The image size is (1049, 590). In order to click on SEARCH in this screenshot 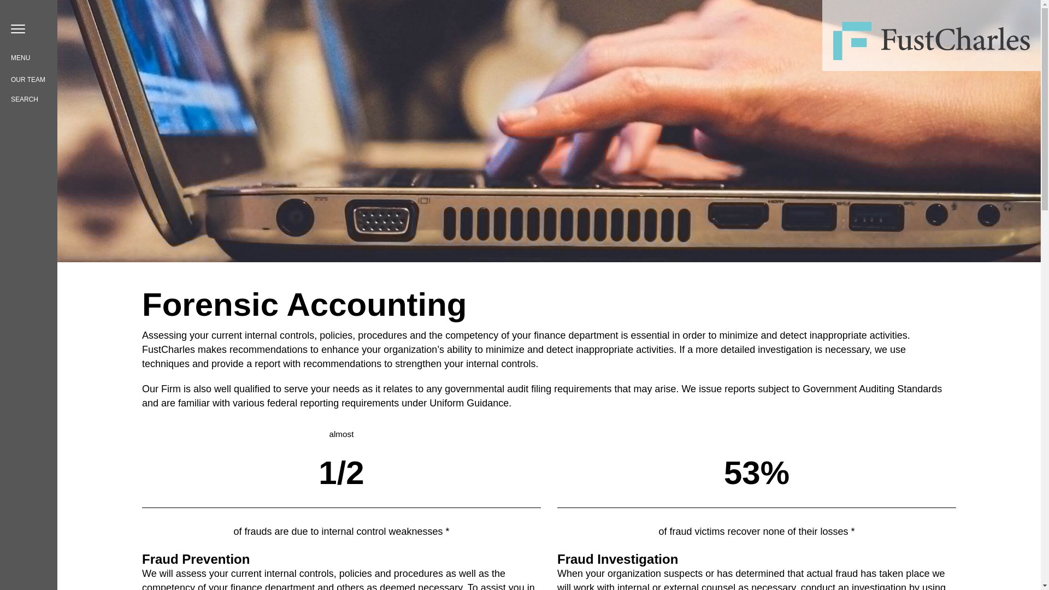, I will do `click(24, 99)`.